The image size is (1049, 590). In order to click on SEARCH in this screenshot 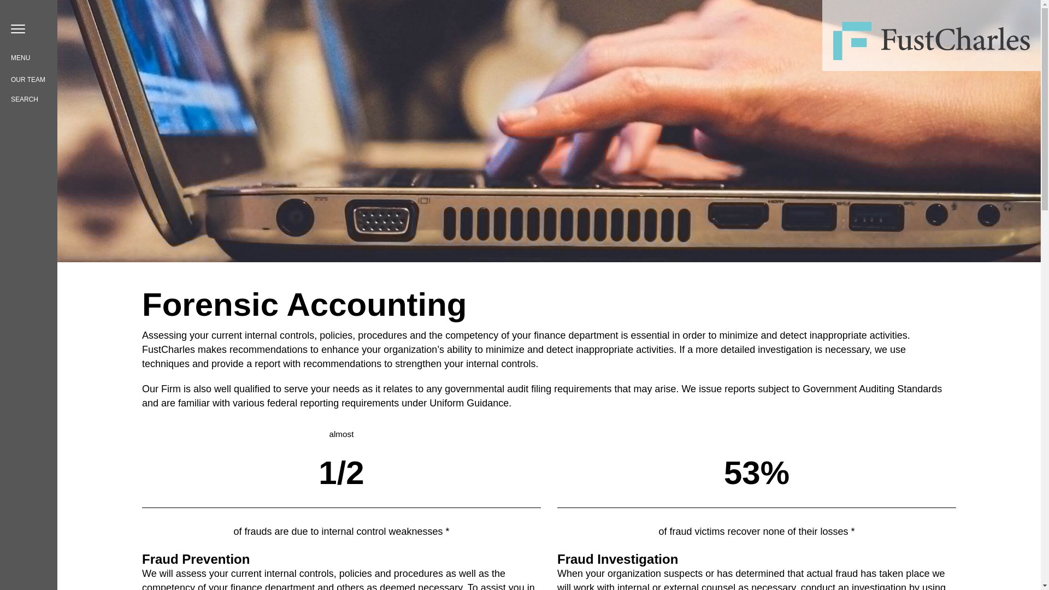, I will do `click(24, 99)`.